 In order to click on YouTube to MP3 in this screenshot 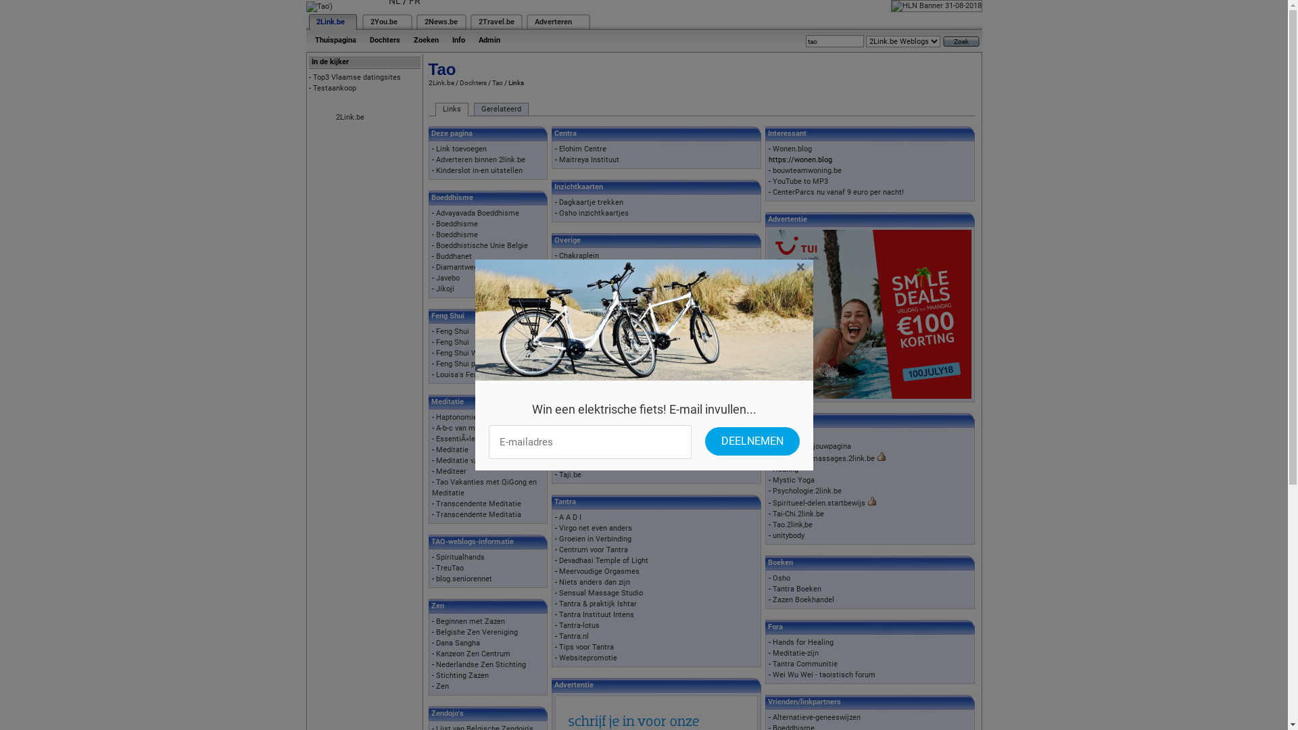, I will do `click(800, 181)`.